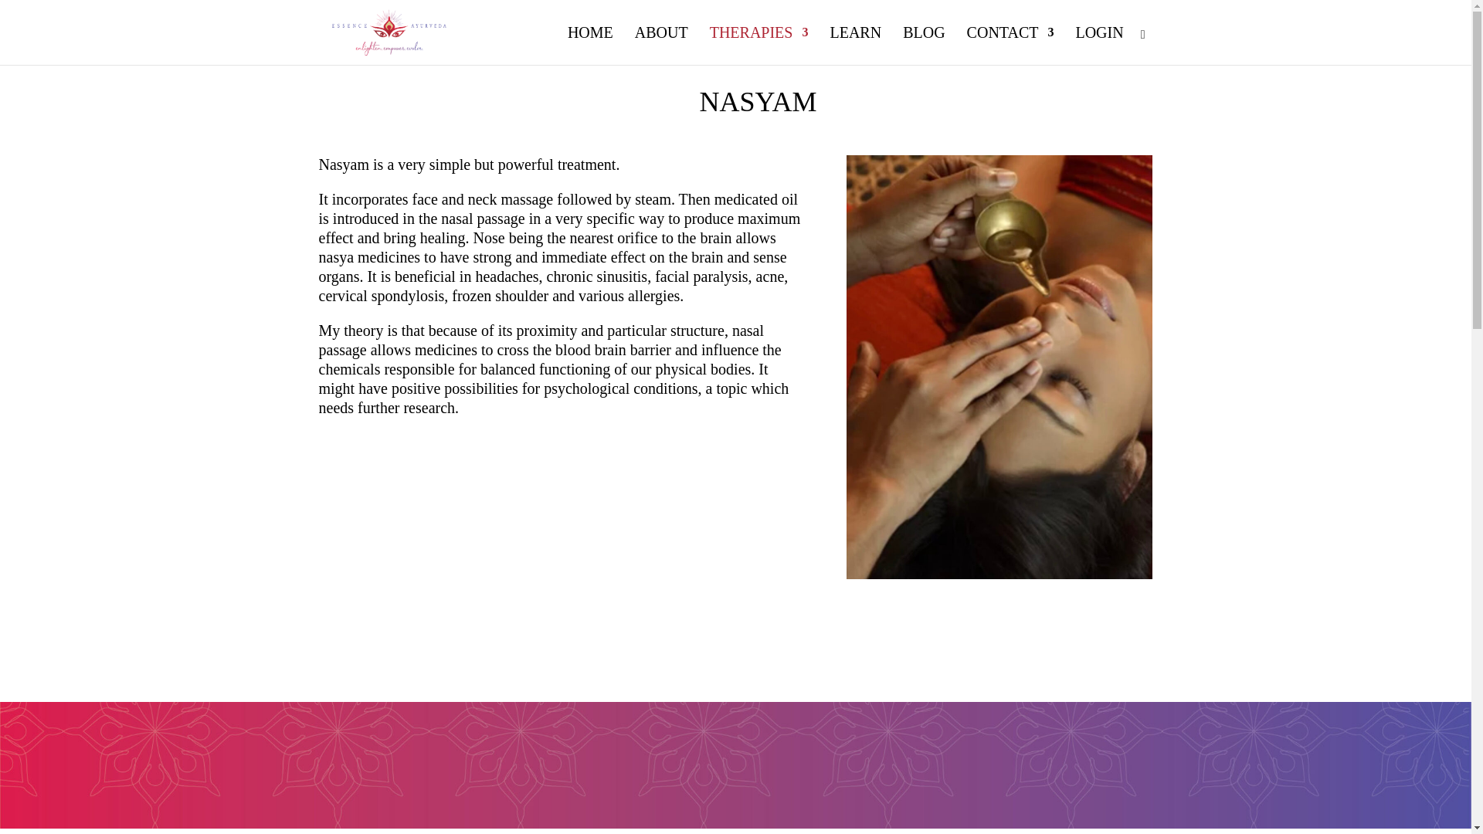  Describe the element at coordinates (854, 46) in the screenshot. I see `LEARN` at that location.